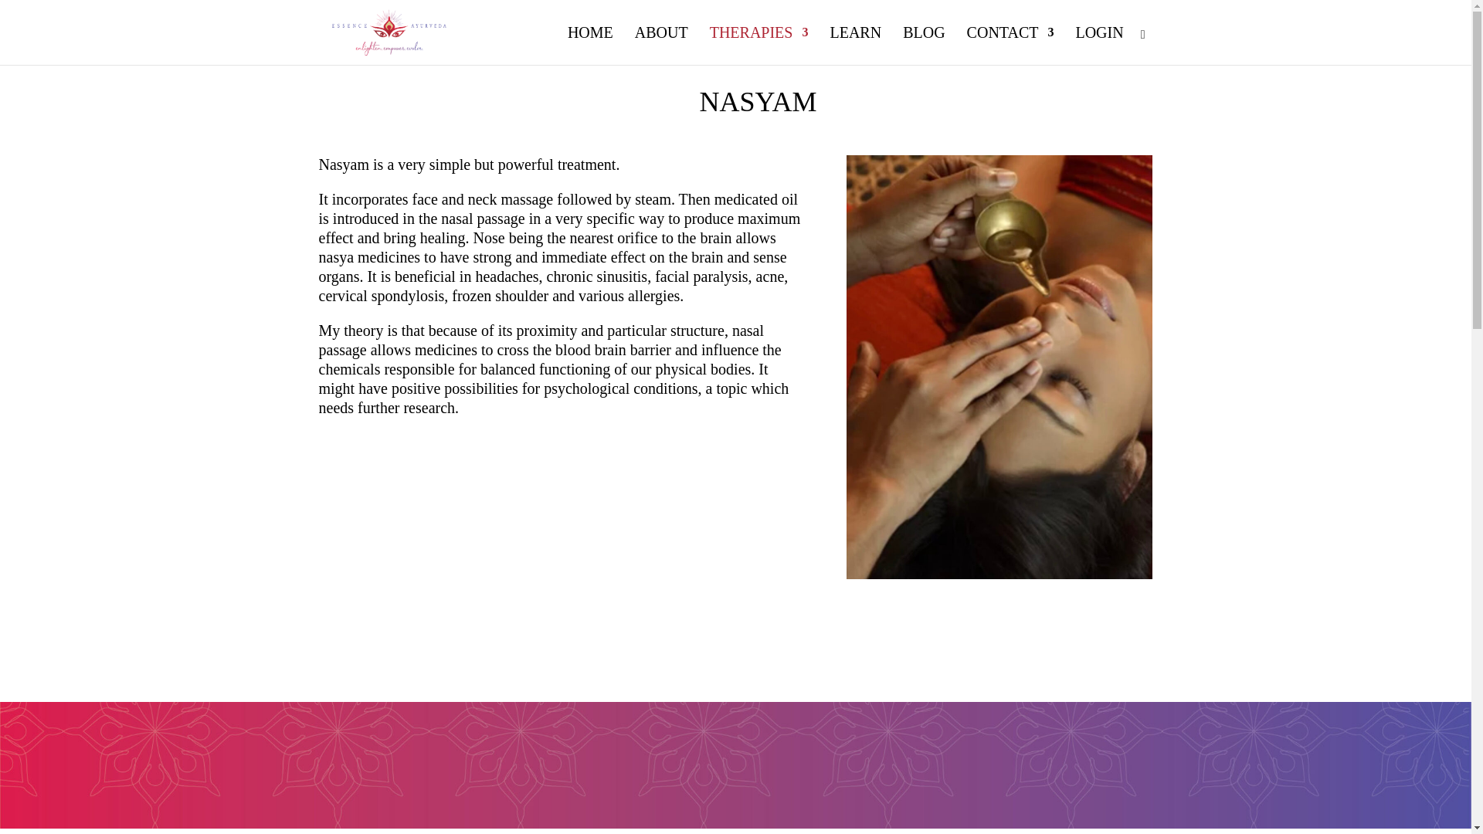  Describe the element at coordinates (854, 46) in the screenshot. I see `LEARN` at that location.